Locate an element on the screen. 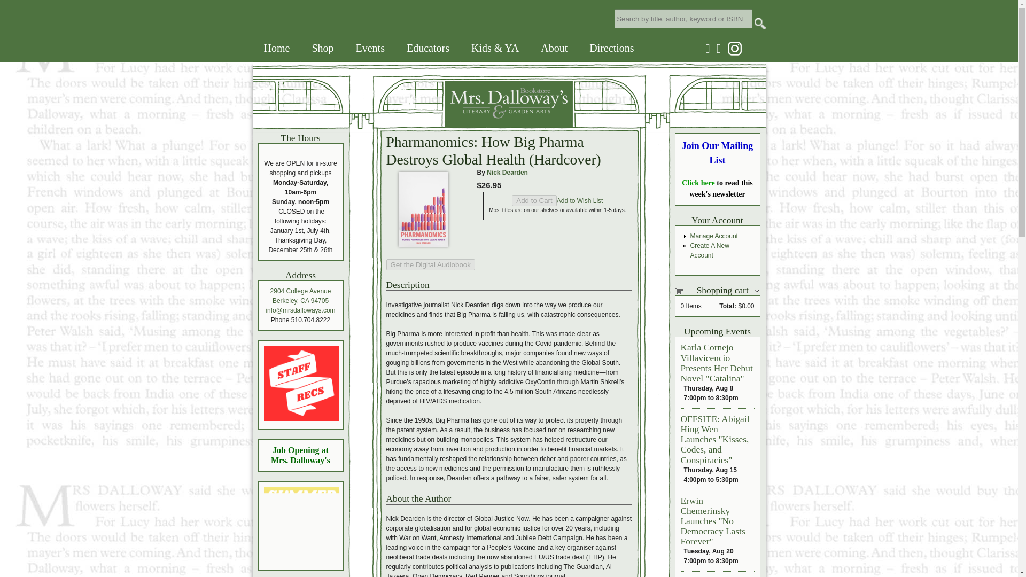 The height and width of the screenshot is (577, 1026). Skip to navigation is located at coordinates (15, 0).